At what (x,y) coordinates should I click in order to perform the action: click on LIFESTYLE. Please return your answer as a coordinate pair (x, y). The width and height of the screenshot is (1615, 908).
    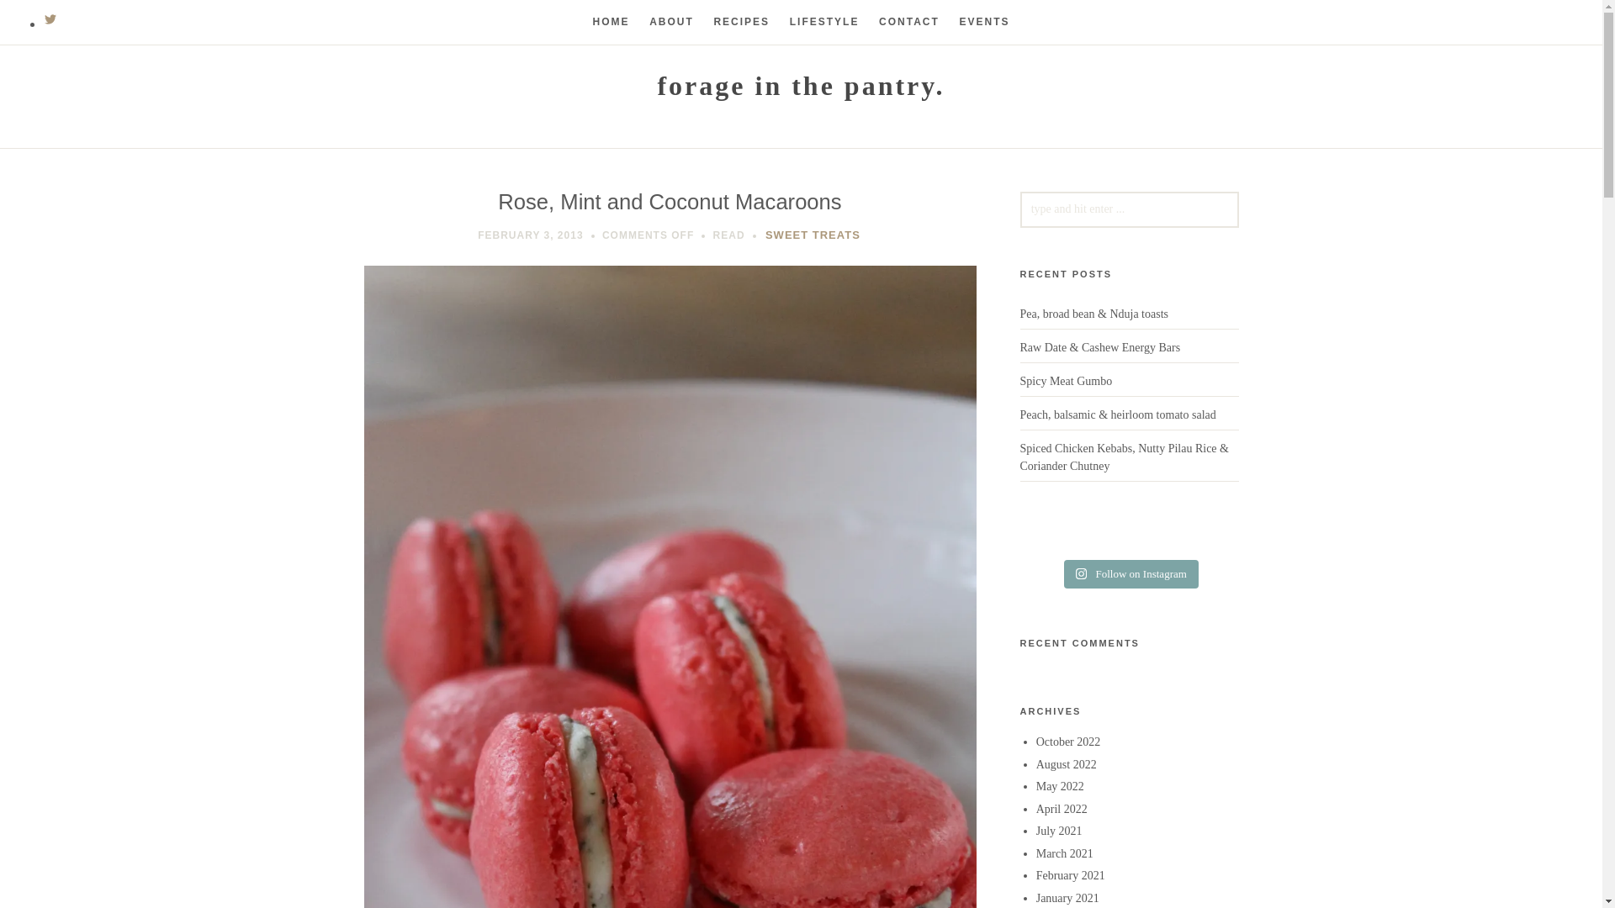
    Looking at the image, I should click on (824, 22).